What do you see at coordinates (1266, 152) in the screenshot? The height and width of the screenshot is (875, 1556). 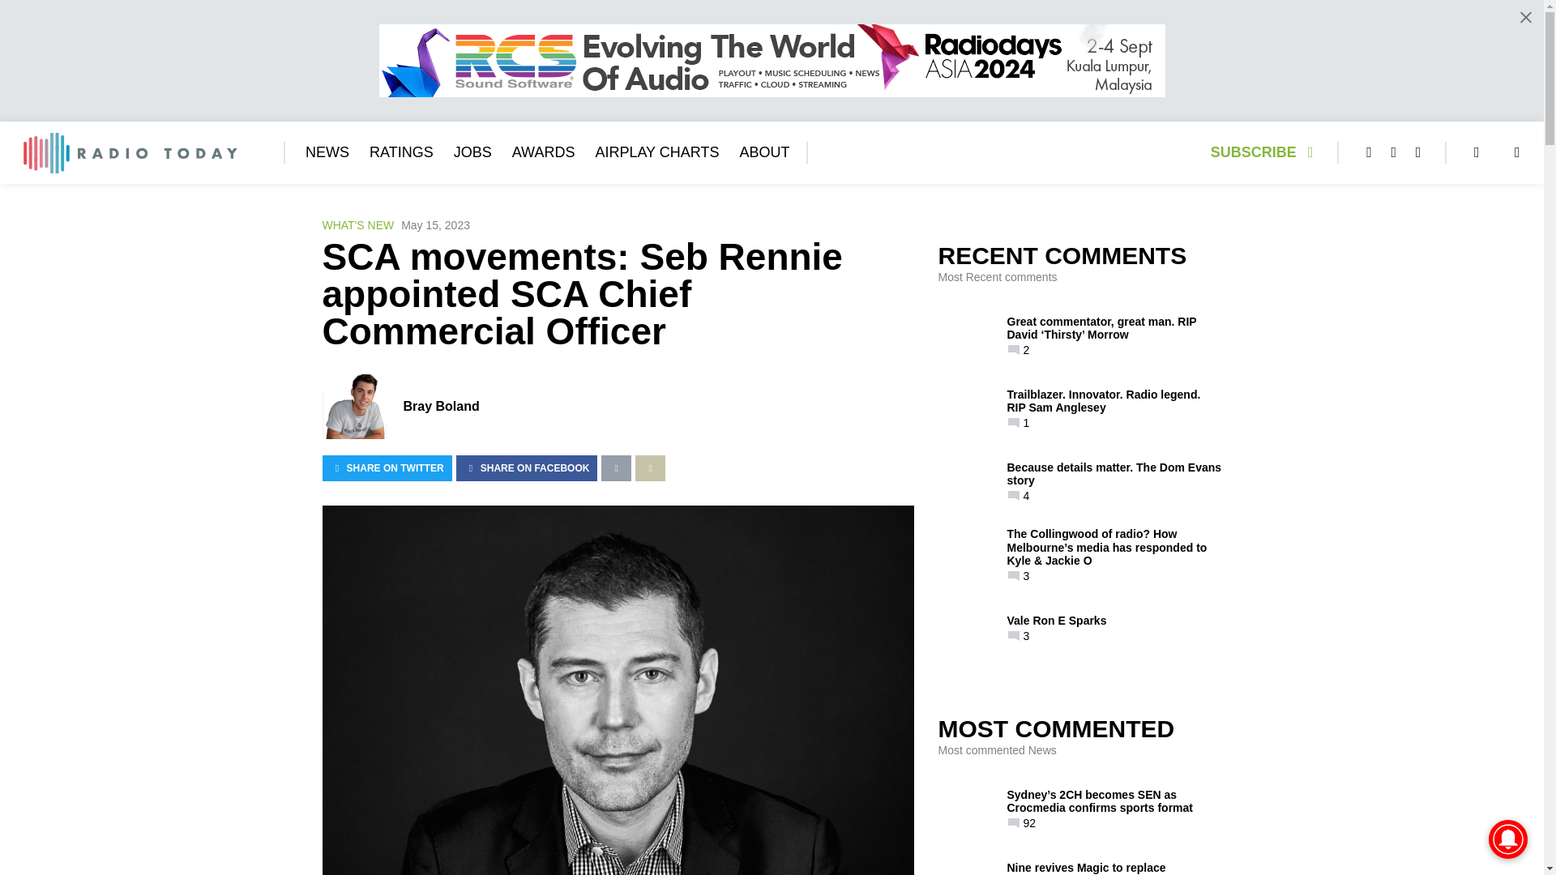 I see `SUBSCRIBE` at bounding box center [1266, 152].